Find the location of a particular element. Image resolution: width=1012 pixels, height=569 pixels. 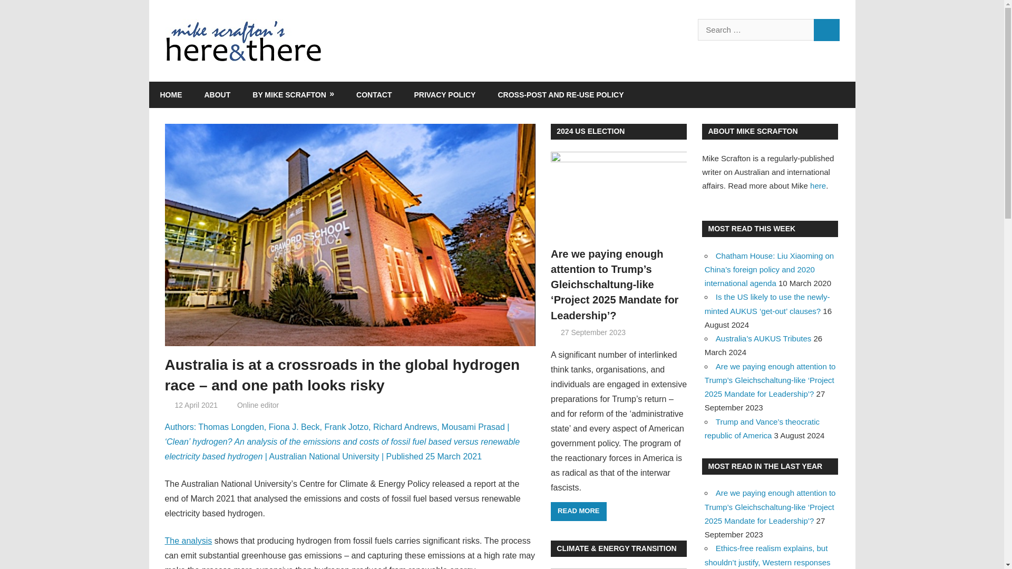

CROSS-POST AND RE-USE POLICY is located at coordinates (560, 95).